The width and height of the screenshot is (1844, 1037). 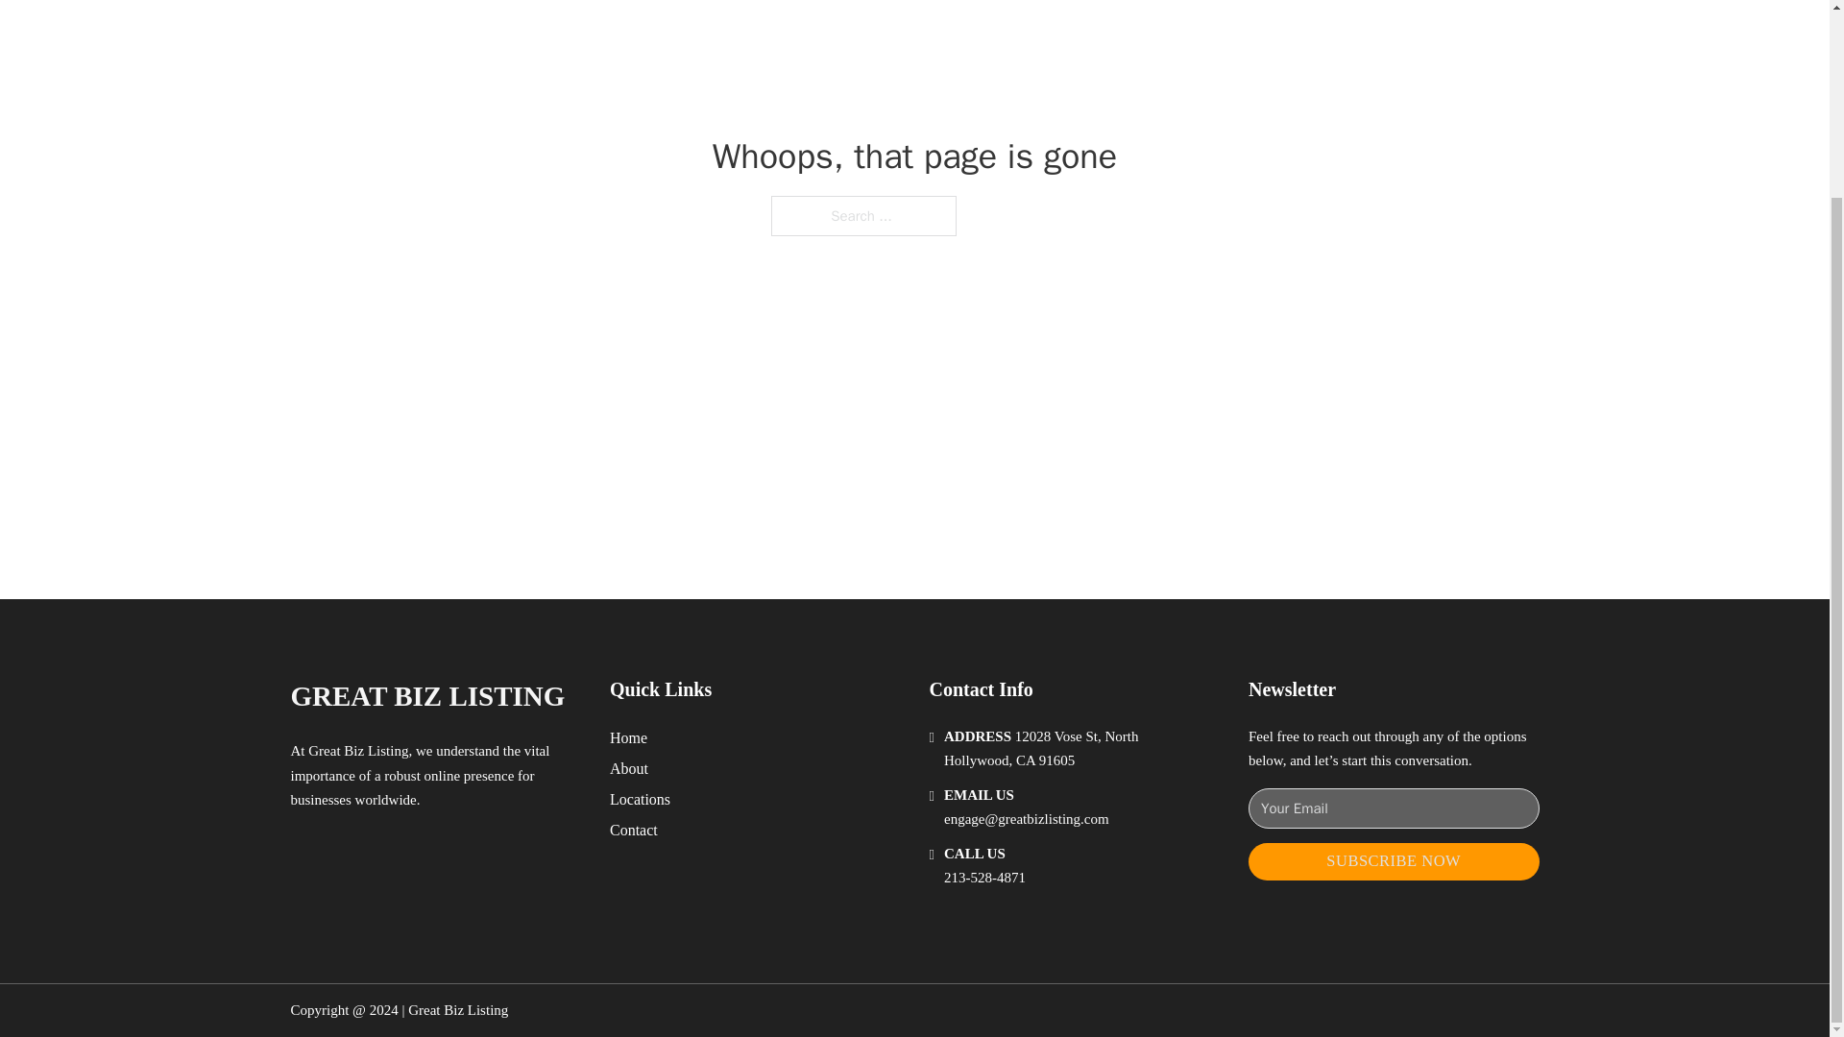 I want to click on GREAT BIZ LISTING, so click(x=426, y=695).